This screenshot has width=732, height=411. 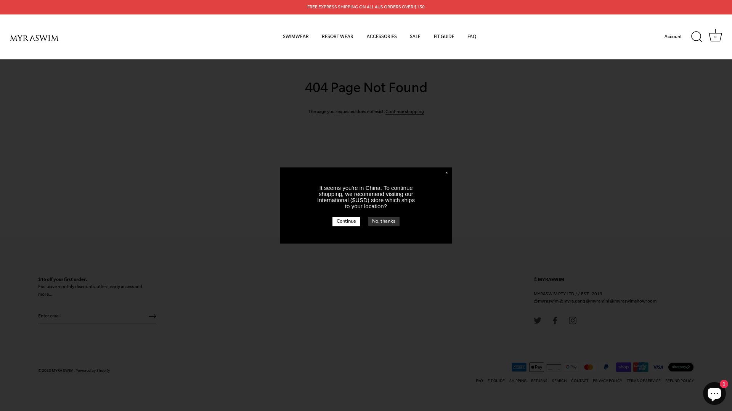 I want to click on RESORT WEAR, so click(x=338, y=37).